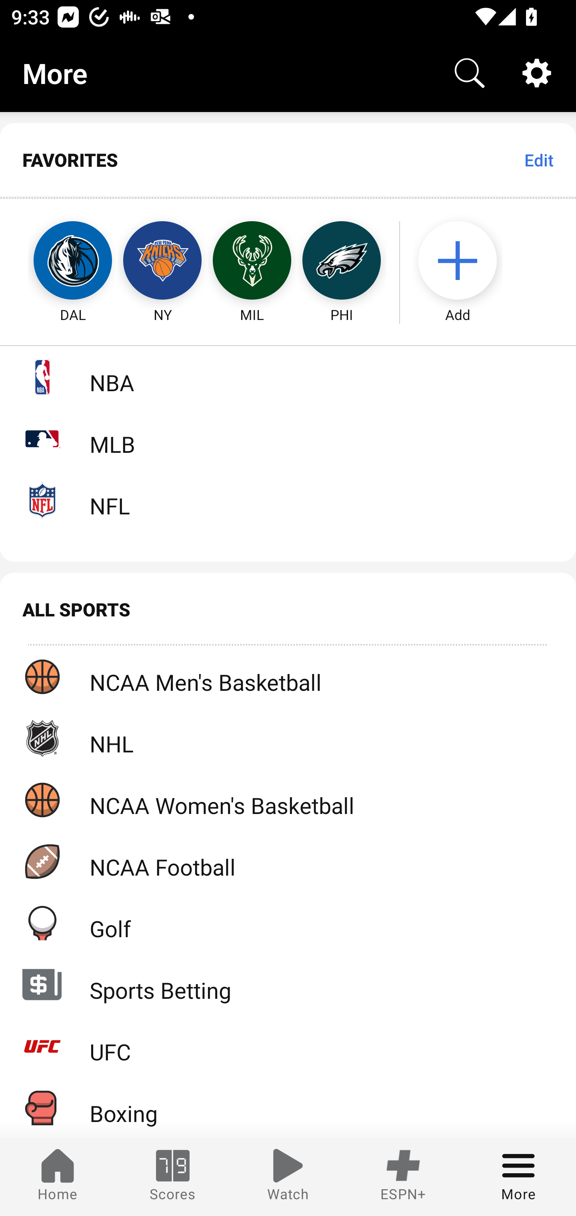  What do you see at coordinates (403, 1177) in the screenshot?
I see `ESPN+` at bounding box center [403, 1177].